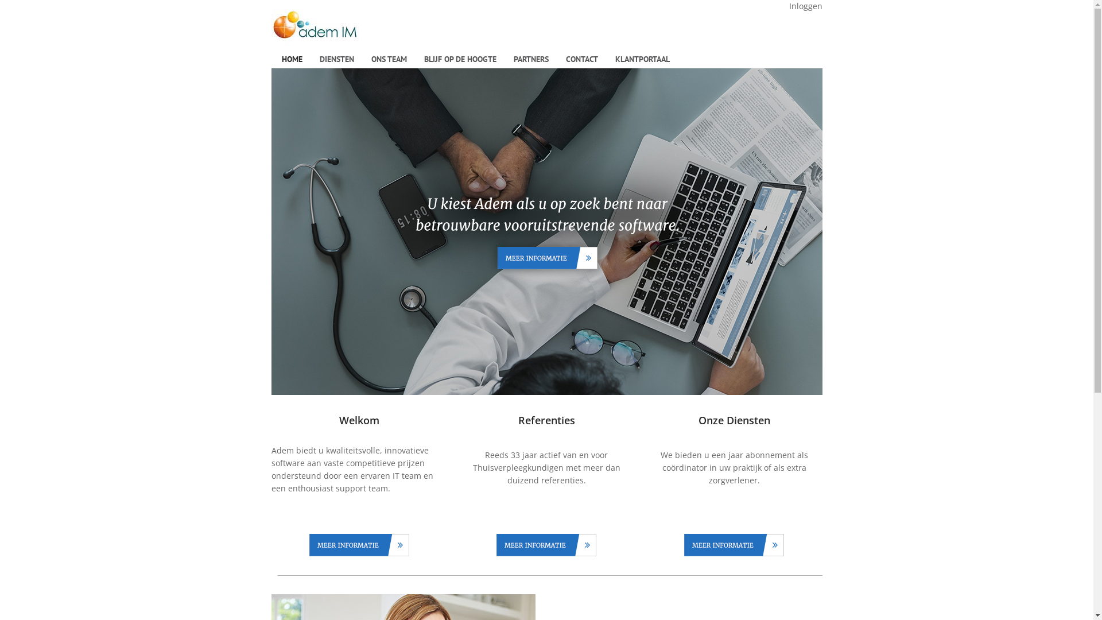 The height and width of the screenshot is (620, 1102). What do you see at coordinates (337, 59) in the screenshot?
I see `DIENSTEN` at bounding box center [337, 59].